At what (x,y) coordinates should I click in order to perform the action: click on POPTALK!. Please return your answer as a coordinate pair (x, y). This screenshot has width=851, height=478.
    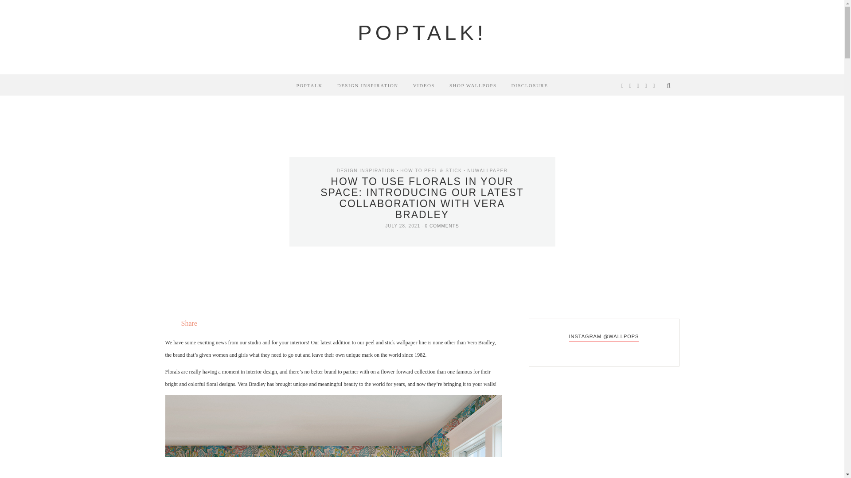
    Looking at the image, I should click on (422, 33).